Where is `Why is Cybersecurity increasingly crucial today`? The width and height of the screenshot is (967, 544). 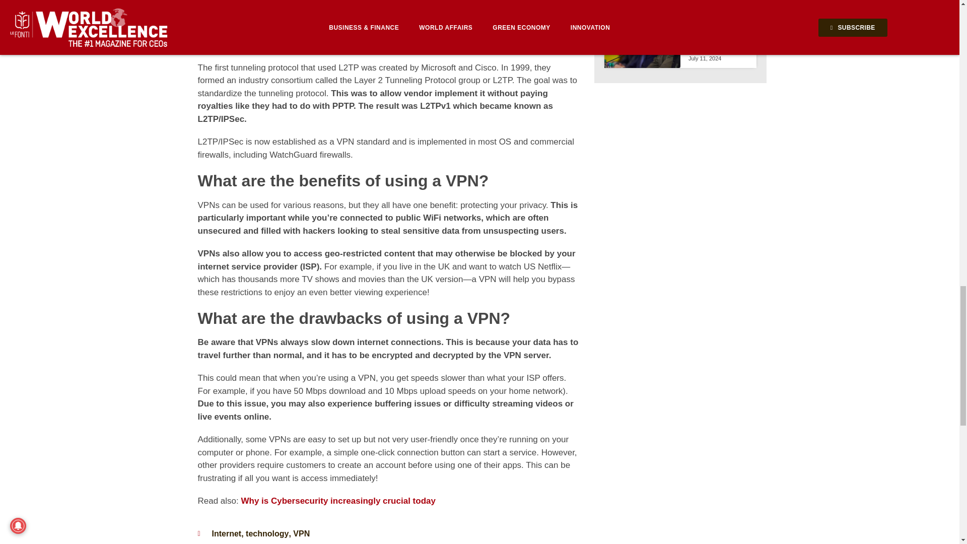
Why is Cybersecurity increasingly crucial today is located at coordinates (338, 501).